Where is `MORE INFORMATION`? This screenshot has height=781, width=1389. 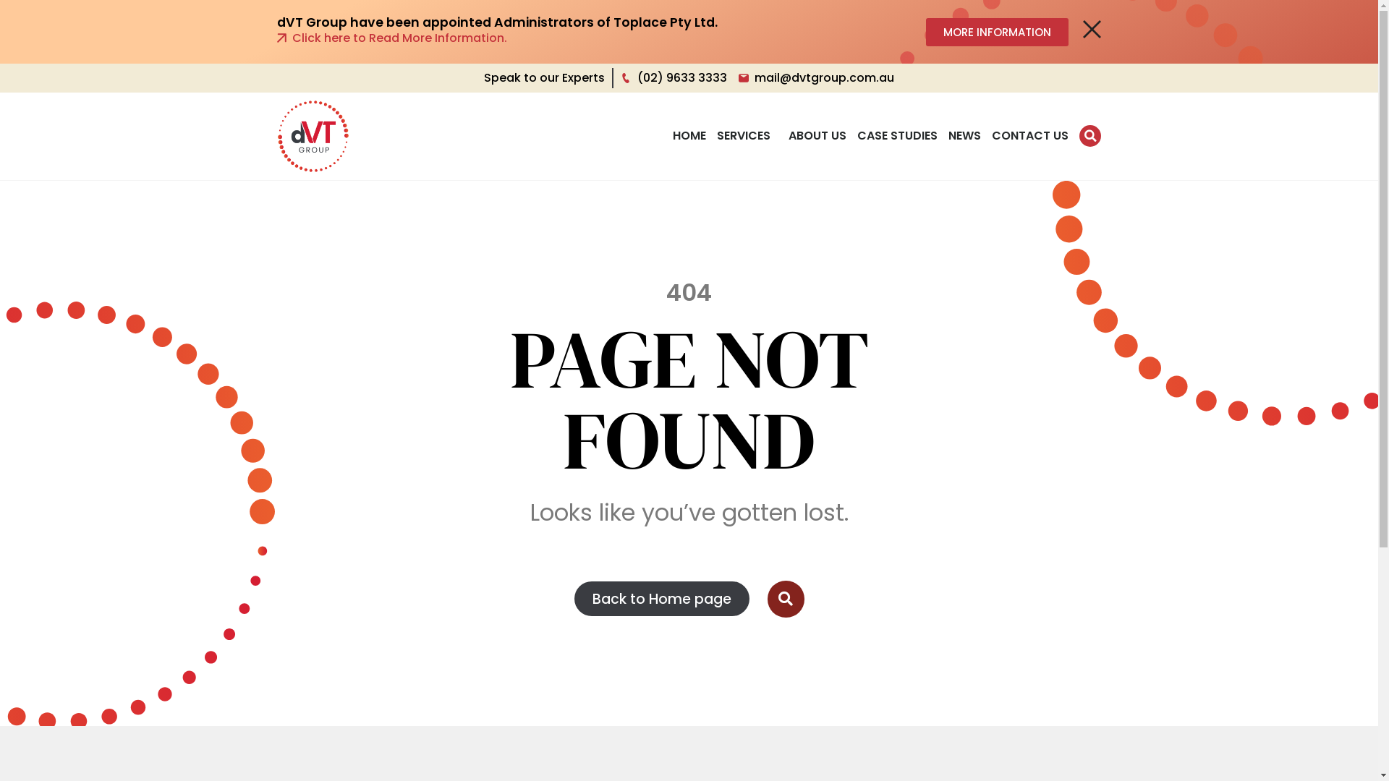
MORE INFORMATION is located at coordinates (997, 32).